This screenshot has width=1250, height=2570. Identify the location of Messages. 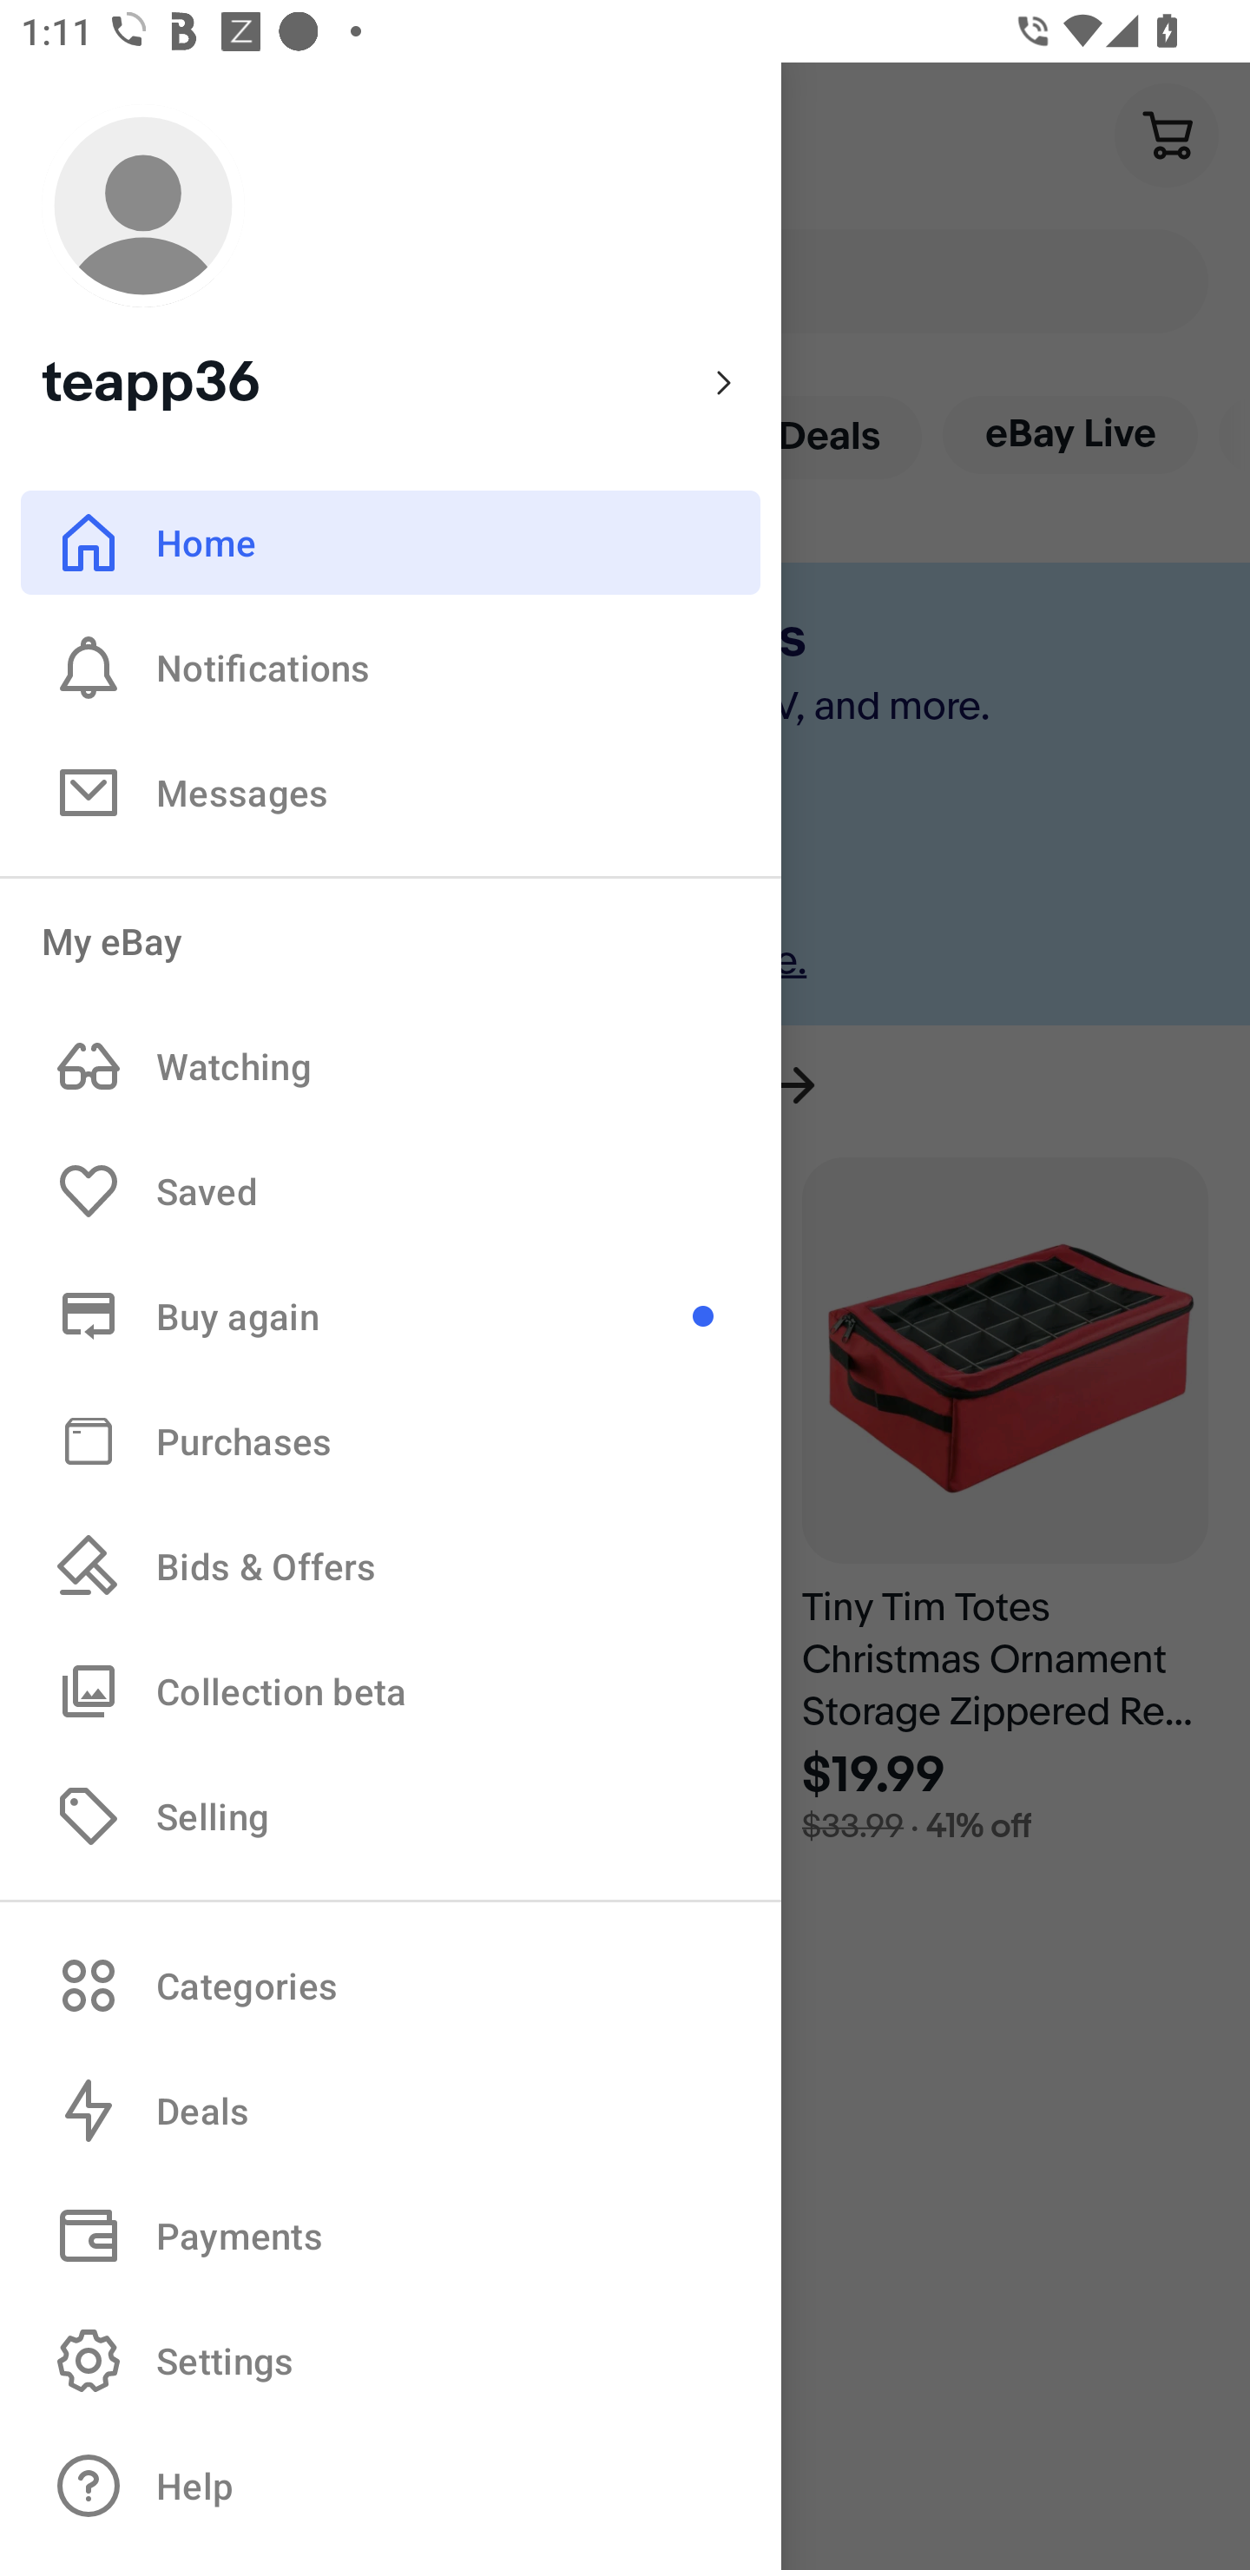
(391, 792).